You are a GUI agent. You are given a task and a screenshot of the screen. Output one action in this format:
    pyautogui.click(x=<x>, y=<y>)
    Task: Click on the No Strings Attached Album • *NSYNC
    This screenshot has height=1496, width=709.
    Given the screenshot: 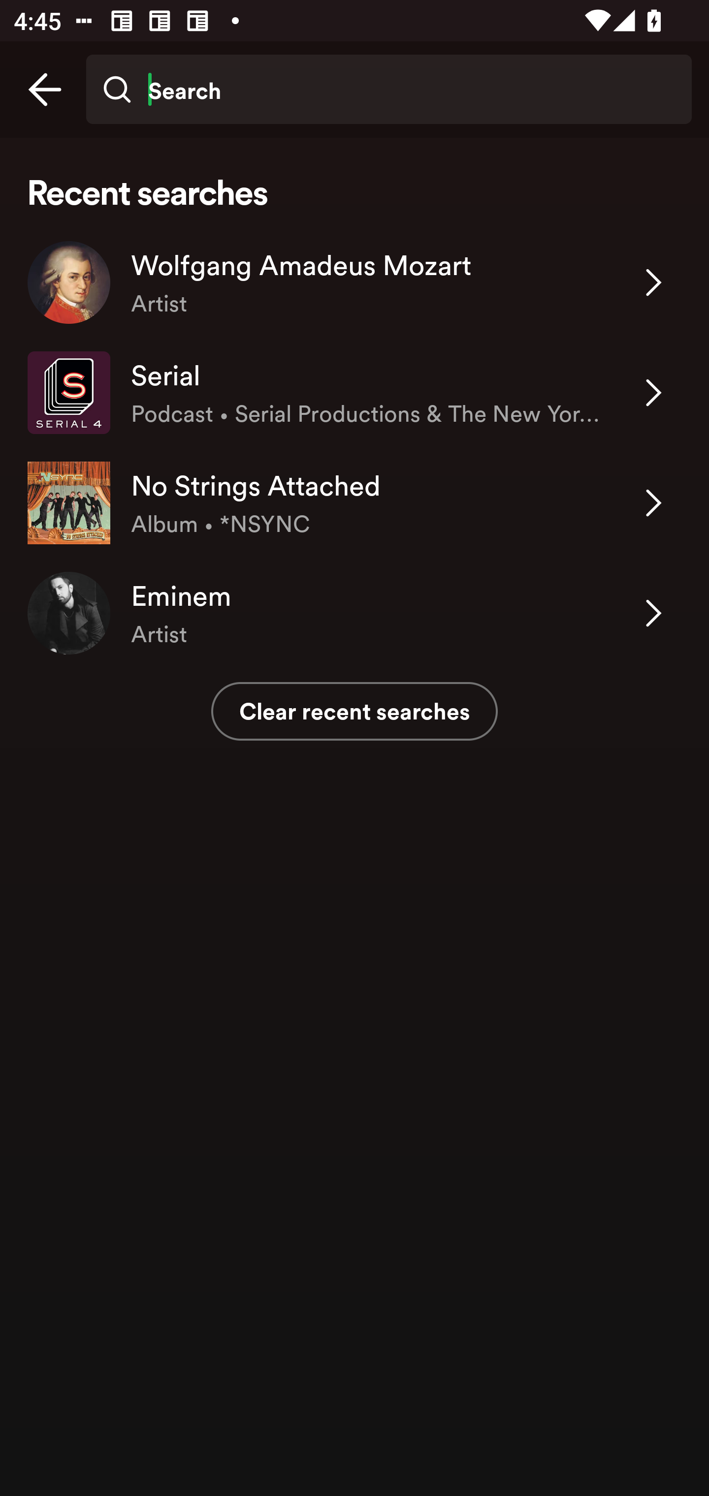 What is the action you would take?
    pyautogui.click(x=354, y=502)
    